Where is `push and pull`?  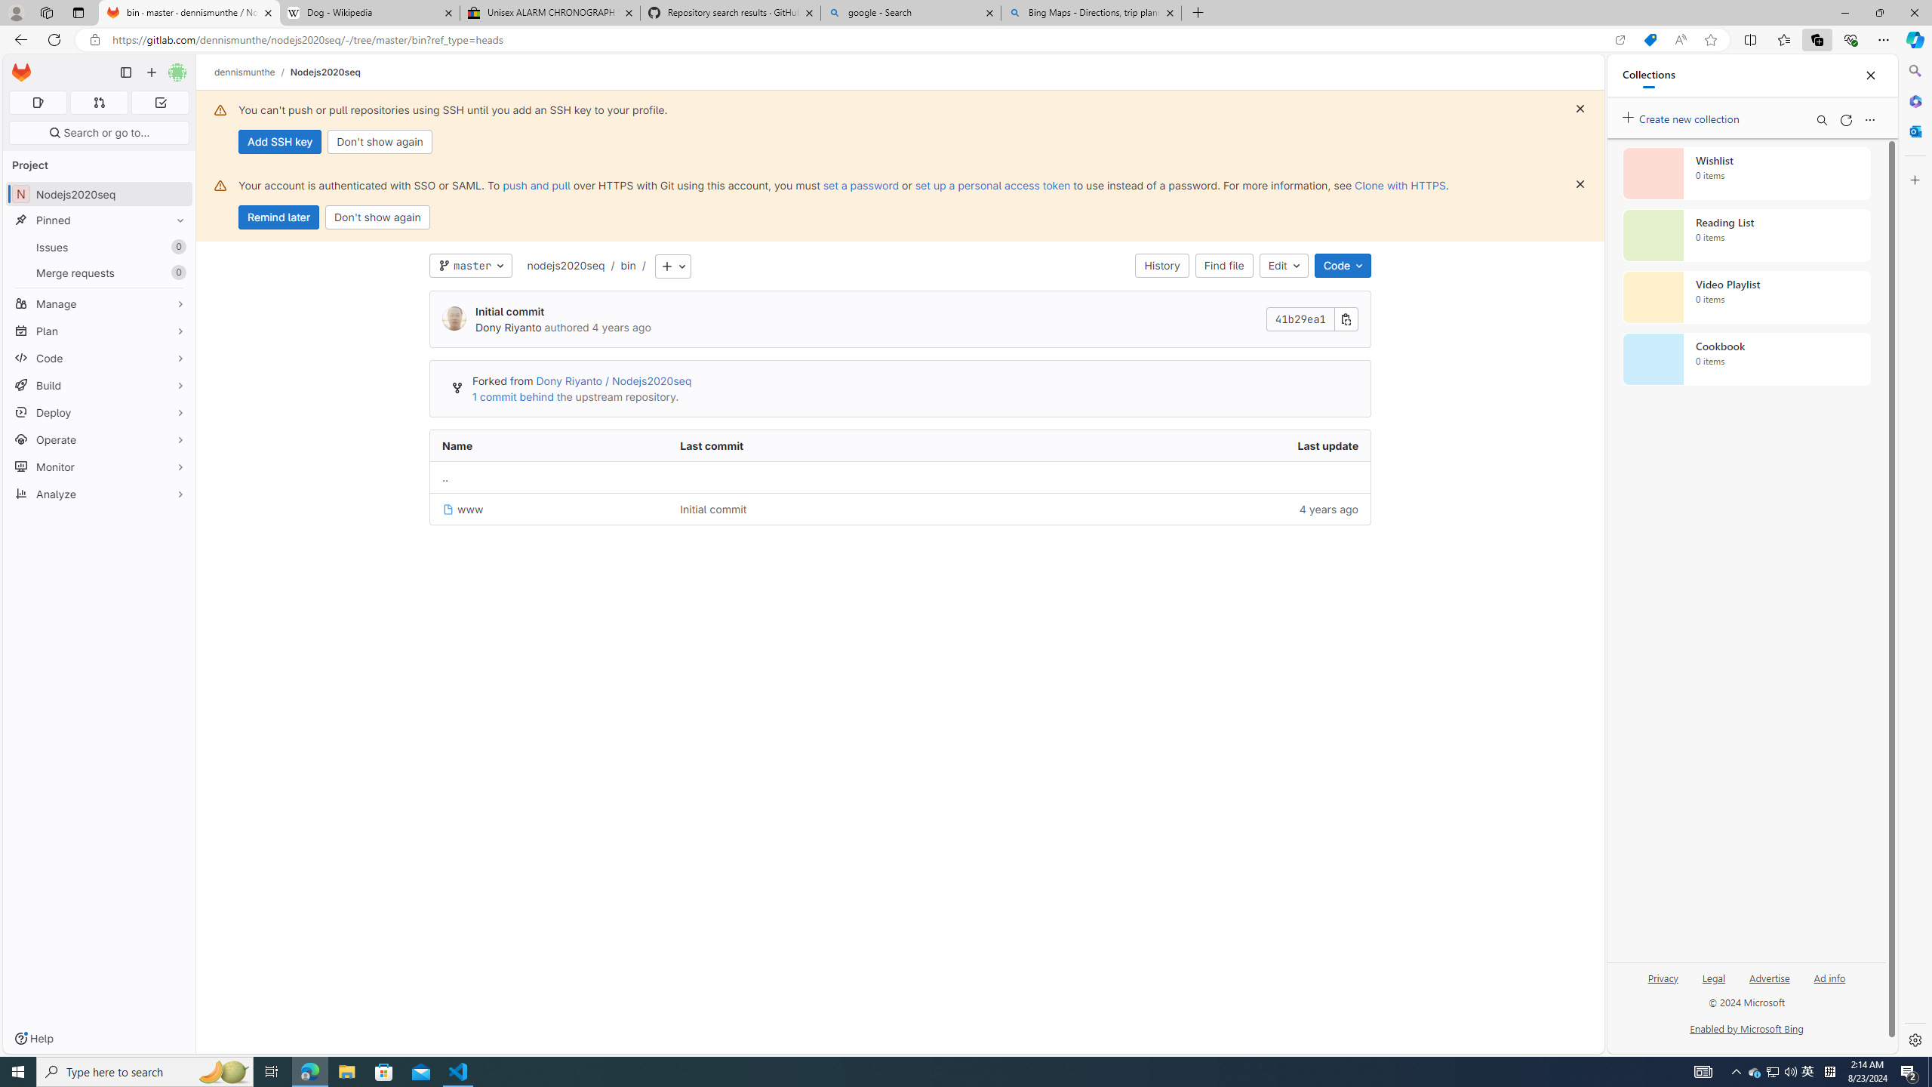 push and pull is located at coordinates (536, 185).